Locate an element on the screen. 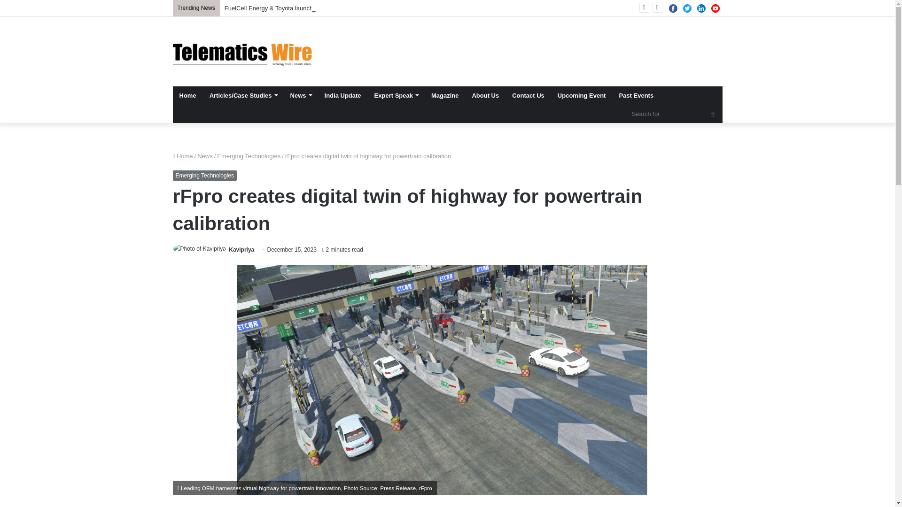  News is located at coordinates (301, 95).